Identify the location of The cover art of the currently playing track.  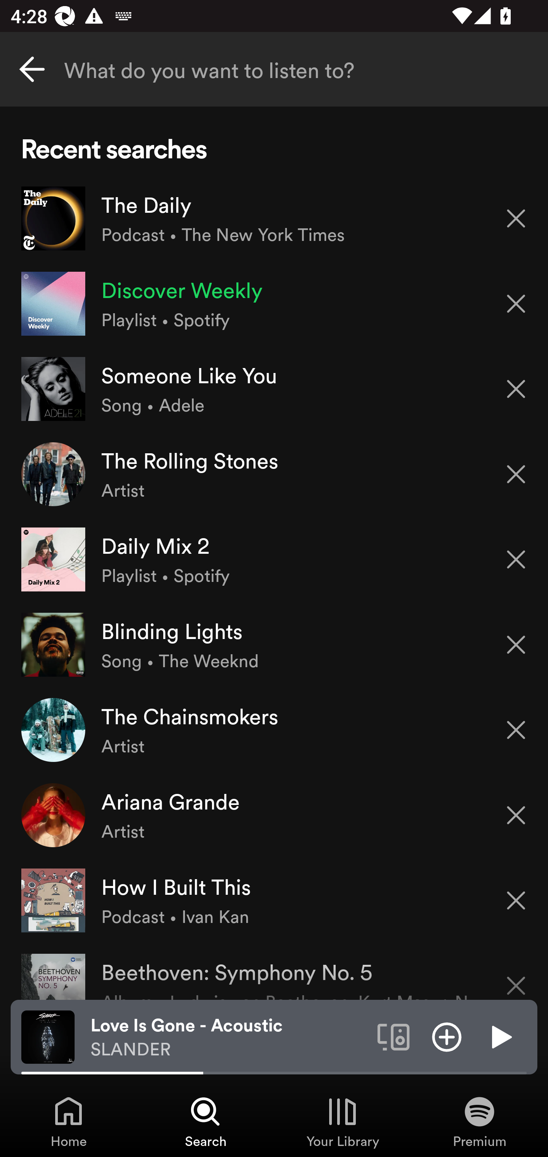
(48, 1036).